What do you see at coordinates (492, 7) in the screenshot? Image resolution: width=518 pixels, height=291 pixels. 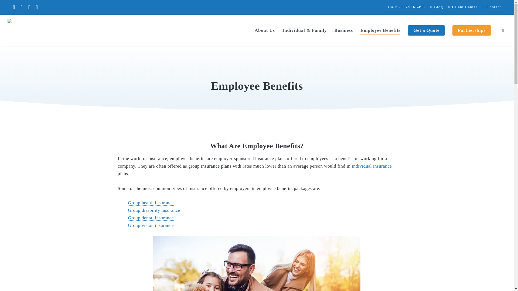 I see `Contact` at bounding box center [492, 7].